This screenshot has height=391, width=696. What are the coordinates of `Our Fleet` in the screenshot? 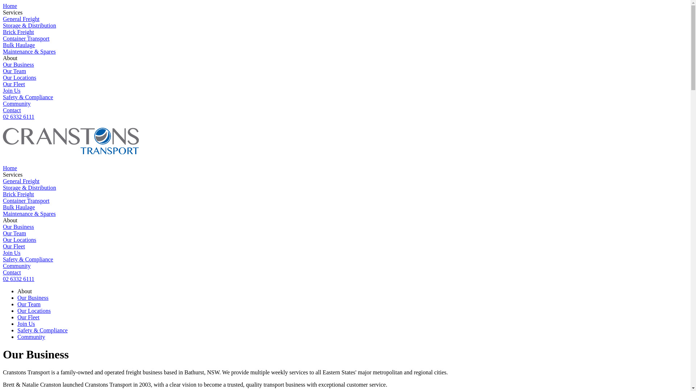 It's located at (28, 317).